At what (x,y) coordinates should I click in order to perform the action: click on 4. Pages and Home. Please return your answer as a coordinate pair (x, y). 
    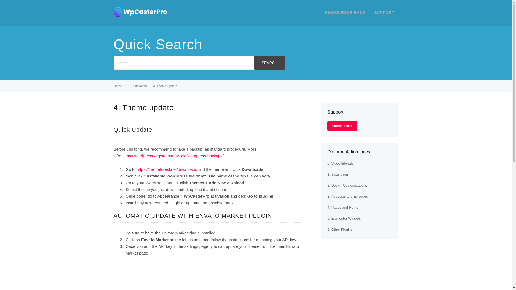
    Looking at the image, I should click on (342, 207).